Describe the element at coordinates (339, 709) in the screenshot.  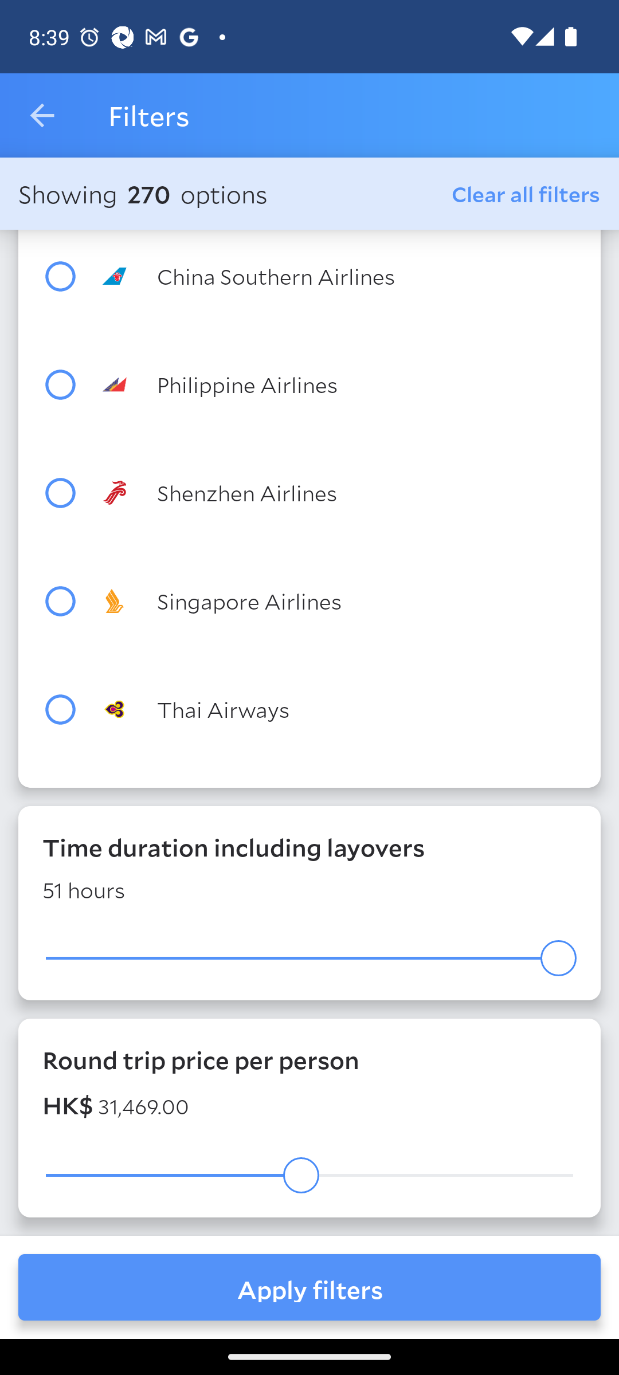
I see `Thai Airways` at that location.